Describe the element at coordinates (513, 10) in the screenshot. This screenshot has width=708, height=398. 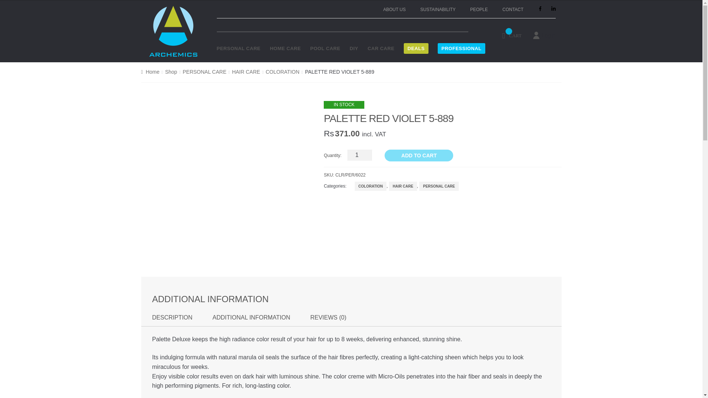
I see `CONTACT` at that location.